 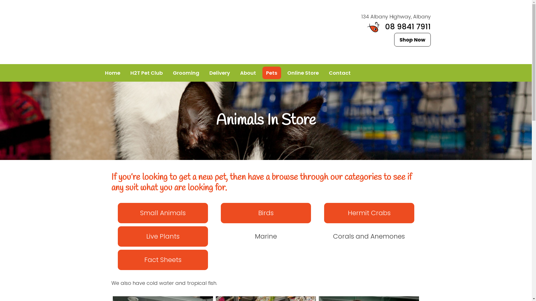 I want to click on 08 9841 7911, so click(x=399, y=27).